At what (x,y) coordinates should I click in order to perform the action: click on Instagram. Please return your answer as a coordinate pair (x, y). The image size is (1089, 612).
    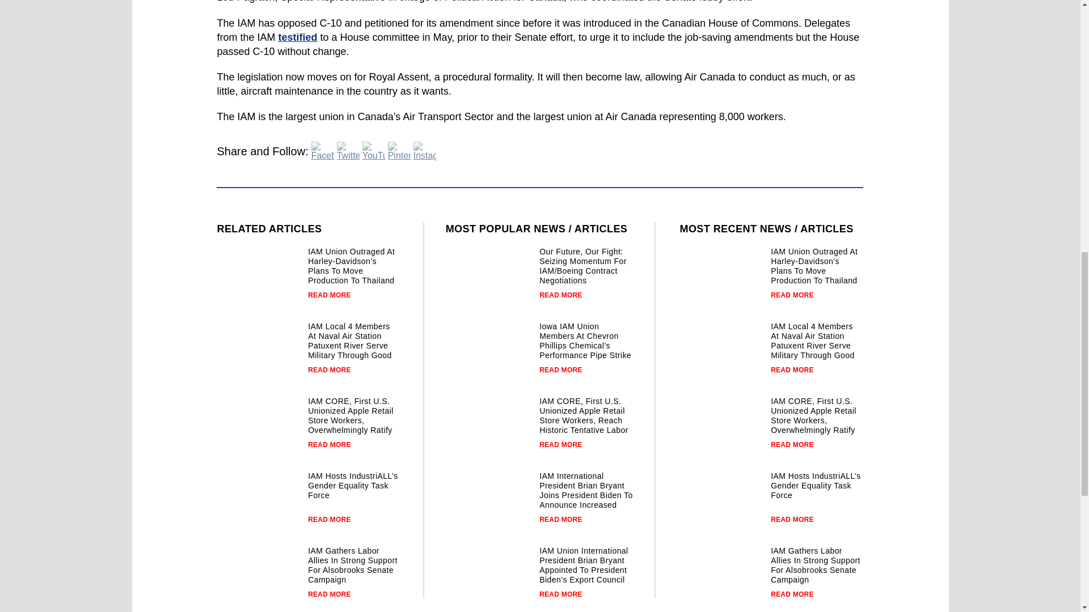
    Looking at the image, I should click on (425, 151).